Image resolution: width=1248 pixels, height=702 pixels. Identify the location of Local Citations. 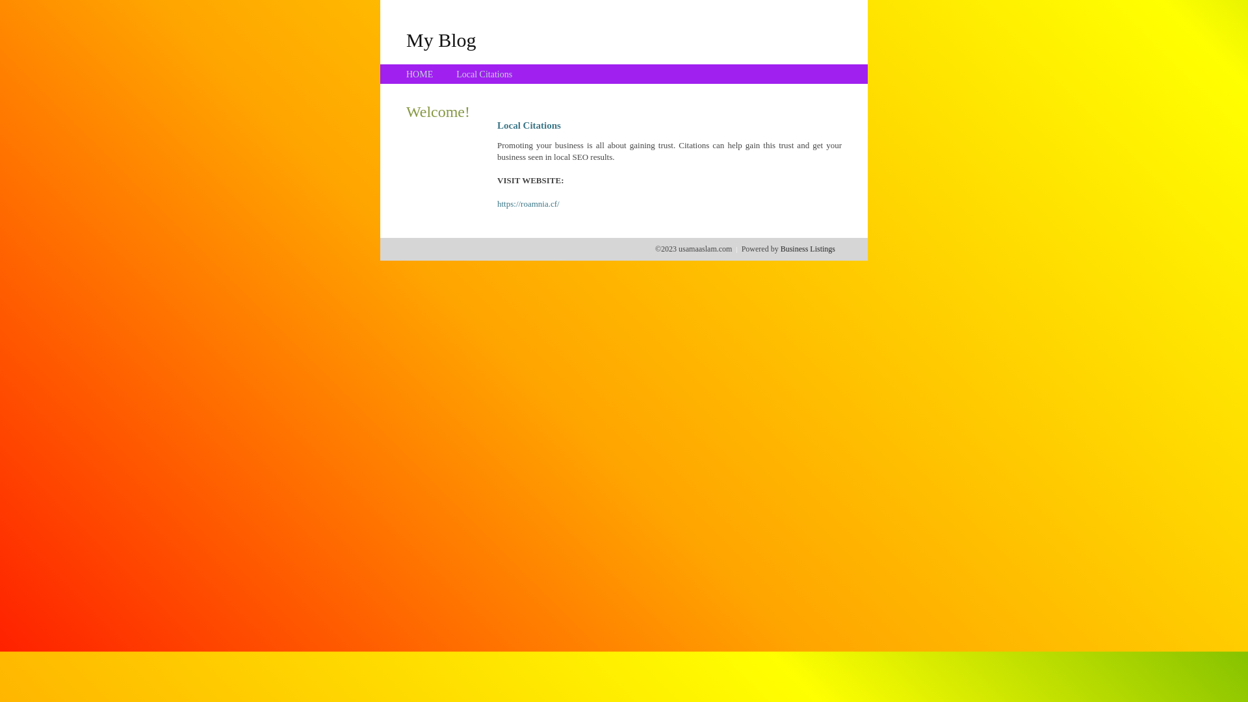
(484, 74).